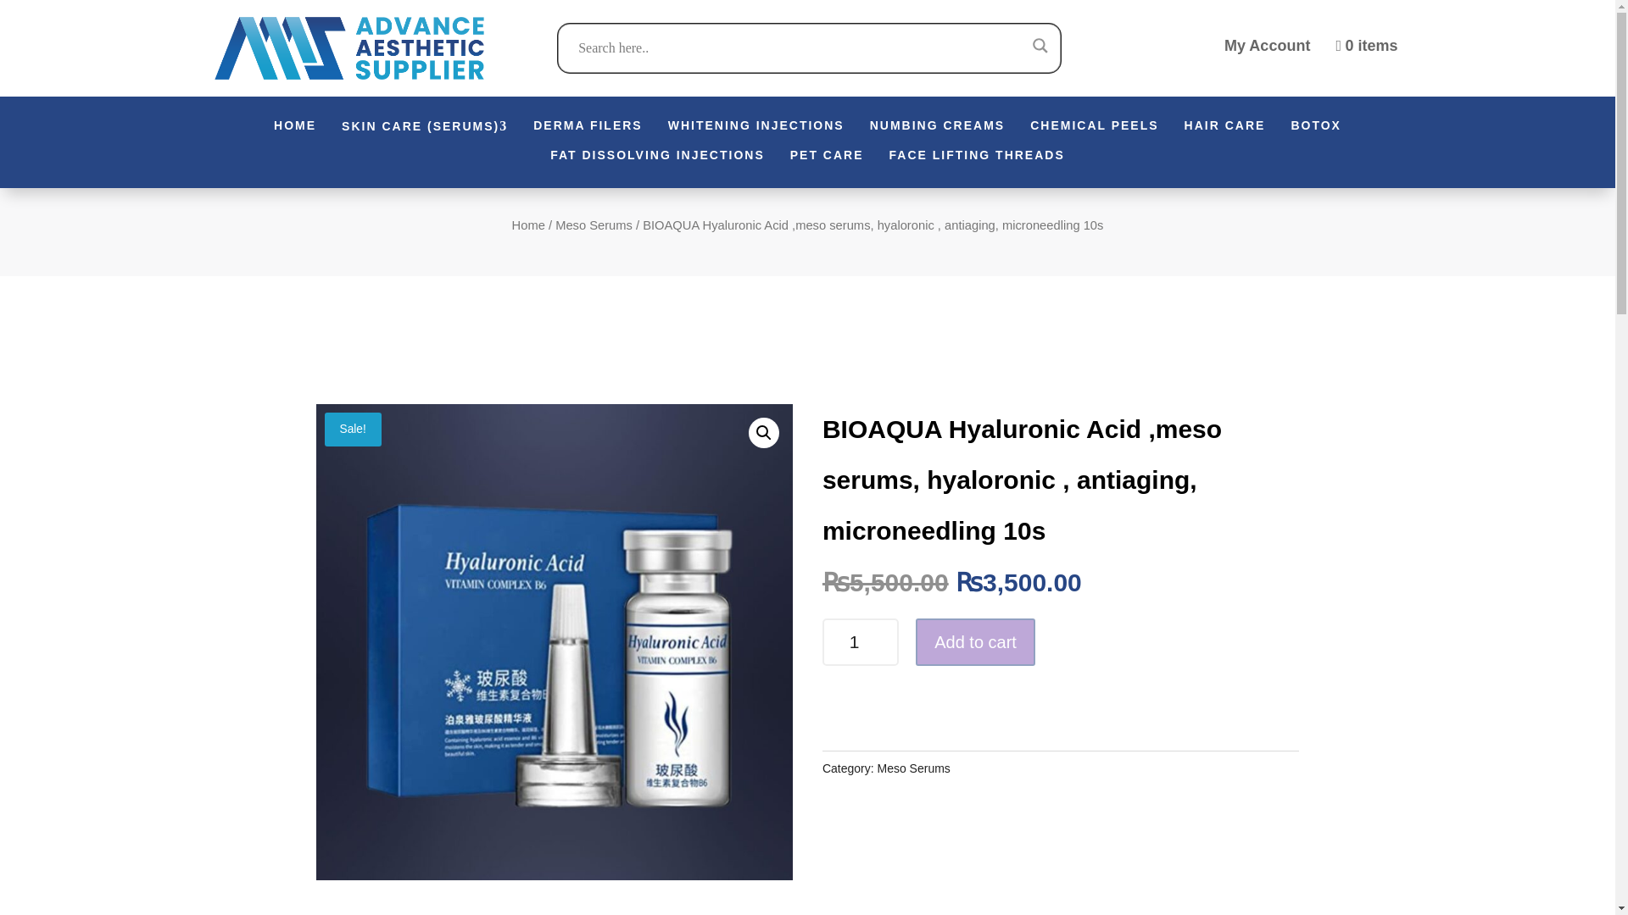  What do you see at coordinates (587, 127) in the screenshot?
I see `DERMA FILERS` at bounding box center [587, 127].